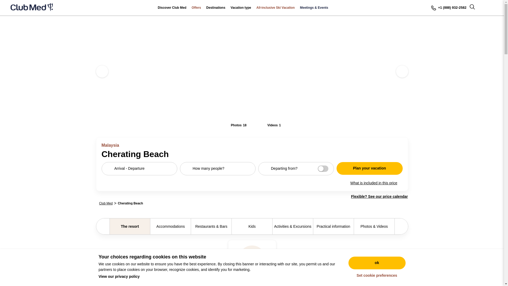  What do you see at coordinates (196, 8) in the screenshot?
I see `Offers` at bounding box center [196, 8].